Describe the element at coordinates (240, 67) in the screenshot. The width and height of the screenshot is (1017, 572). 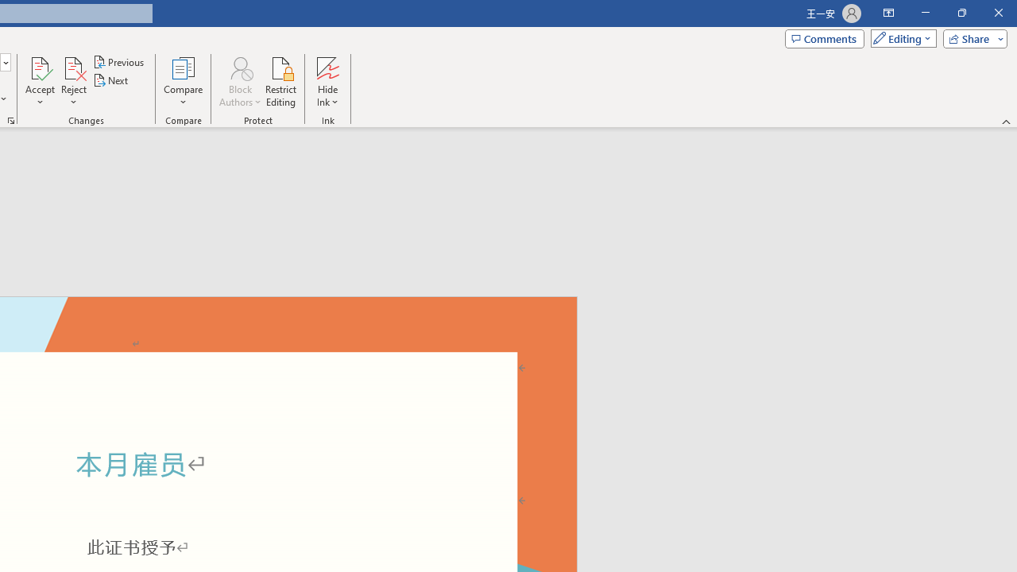
I see `Block Authors` at that location.